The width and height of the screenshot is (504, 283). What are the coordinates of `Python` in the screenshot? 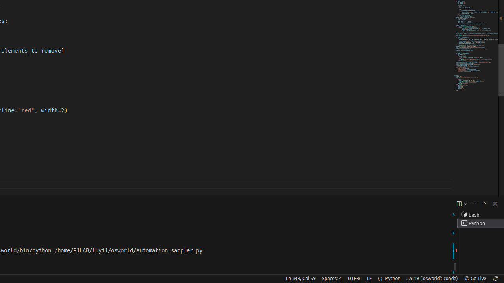 It's located at (393, 279).